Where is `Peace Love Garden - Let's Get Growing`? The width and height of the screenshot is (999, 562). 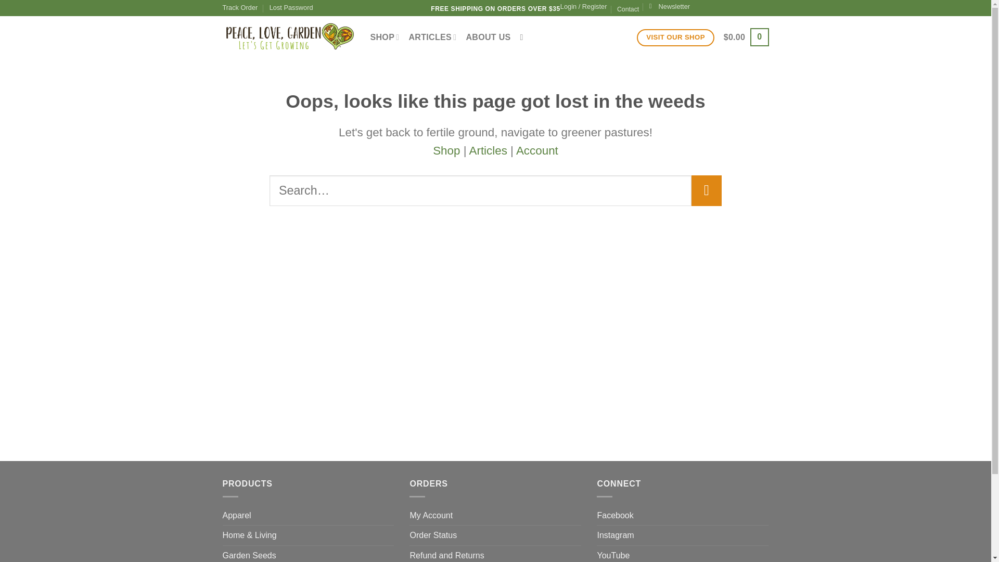 Peace Love Garden - Let's Get Growing is located at coordinates (288, 37).